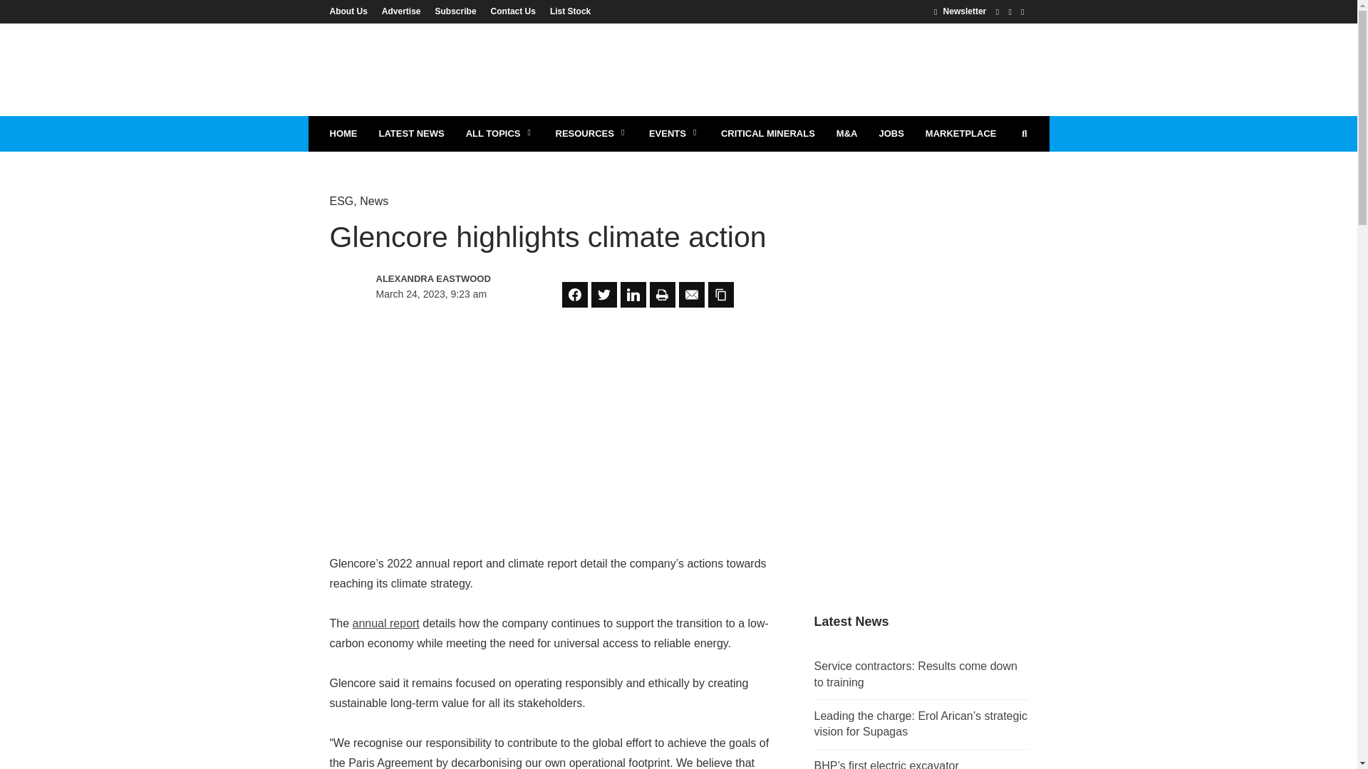 Image resolution: width=1368 pixels, height=769 pixels. Describe the element at coordinates (691, 295) in the screenshot. I see `Share on Email` at that location.